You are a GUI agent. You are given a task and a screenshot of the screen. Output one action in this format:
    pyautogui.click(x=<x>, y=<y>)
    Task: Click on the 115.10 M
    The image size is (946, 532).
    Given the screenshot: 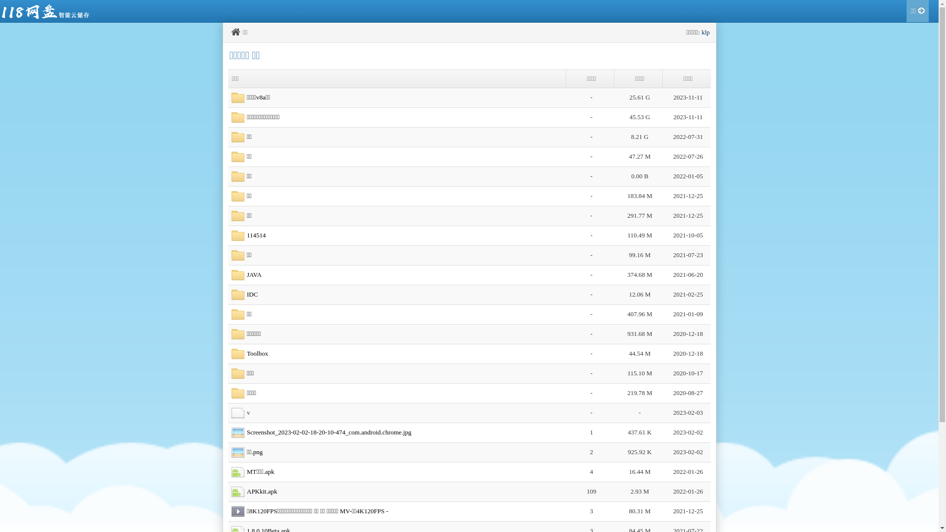 What is the action you would take?
    pyautogui.click(x=640, y=373)
    